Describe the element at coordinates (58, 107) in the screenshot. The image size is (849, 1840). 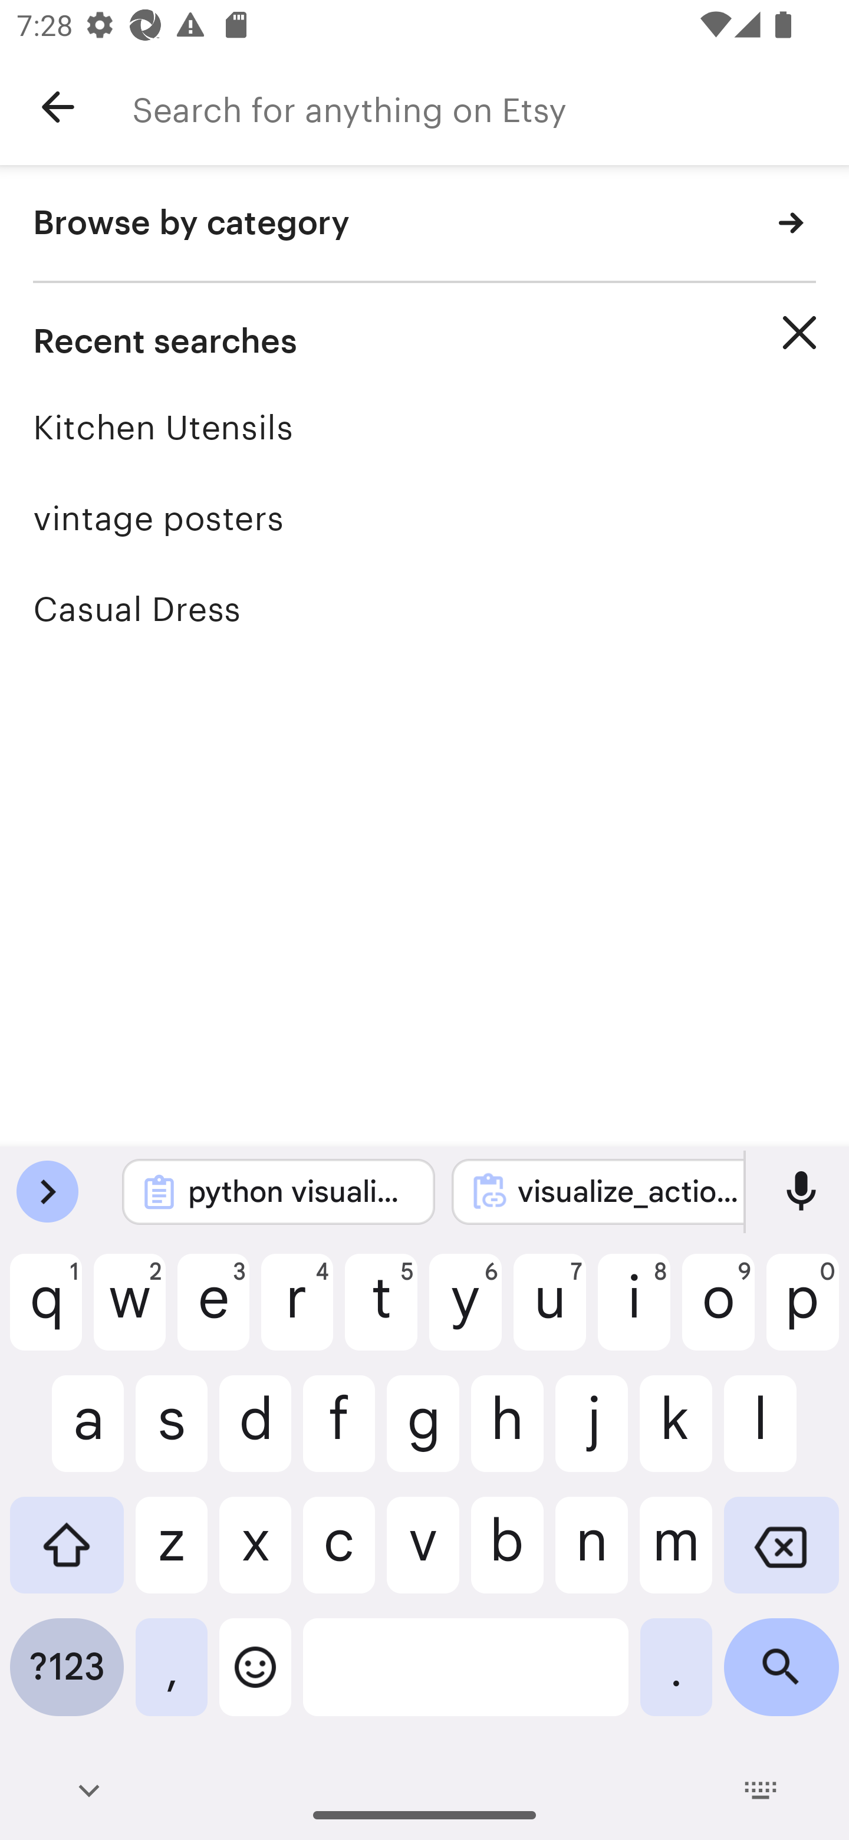
I see `Navigate up` at that location.